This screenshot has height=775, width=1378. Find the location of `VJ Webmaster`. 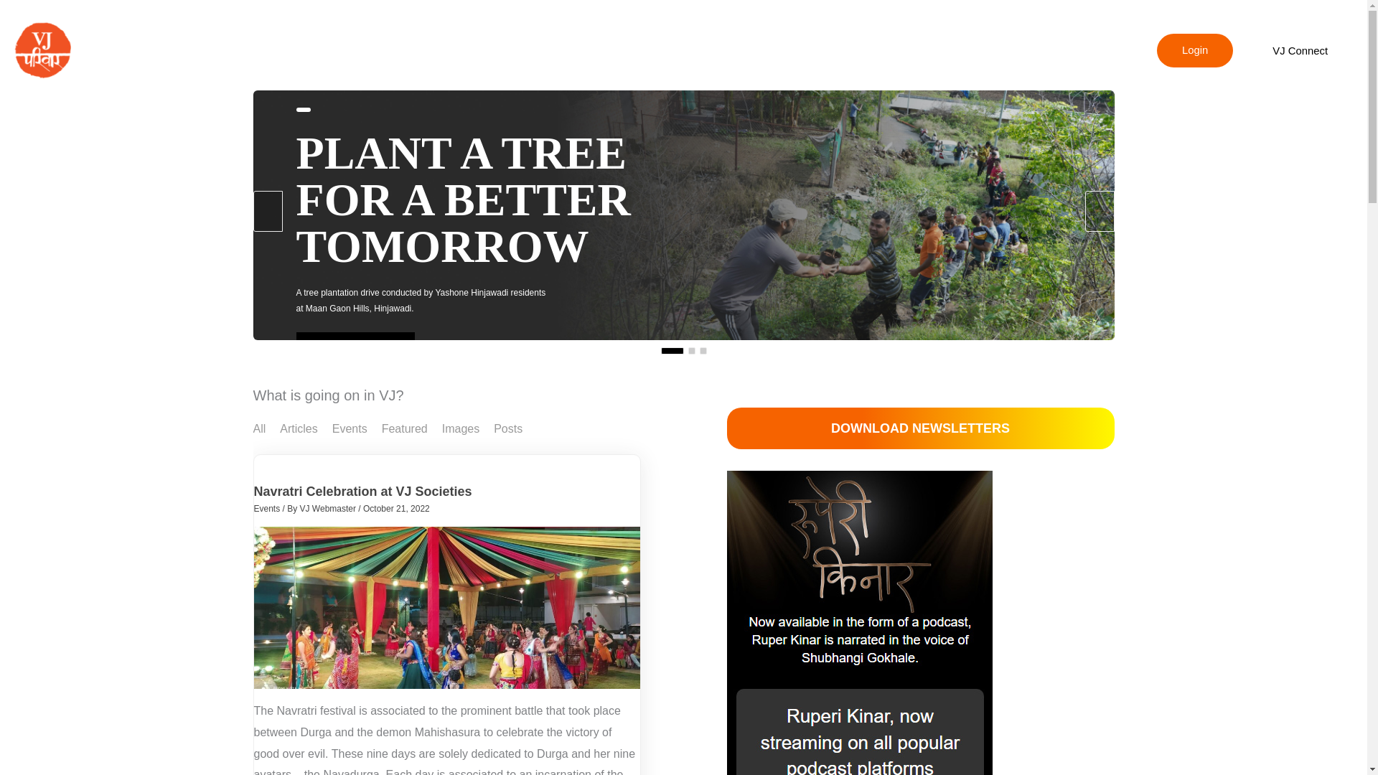

VJ Webmaster is located at coordinates (329, 509).